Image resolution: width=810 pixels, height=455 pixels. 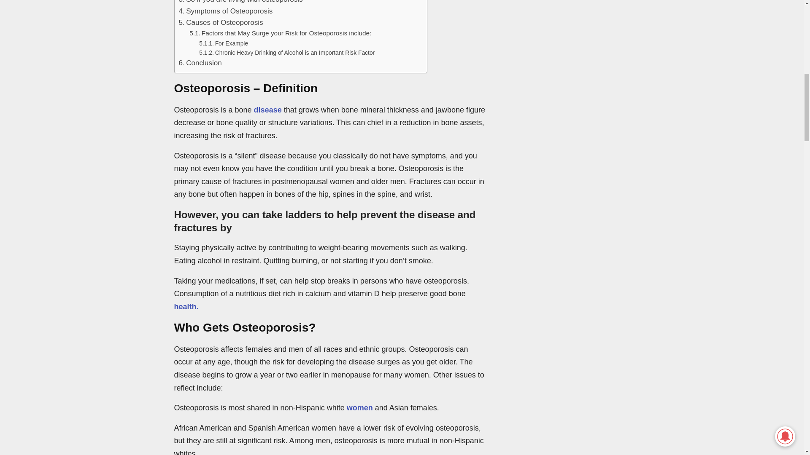 I want to click on health., so click(x=186, y=307).